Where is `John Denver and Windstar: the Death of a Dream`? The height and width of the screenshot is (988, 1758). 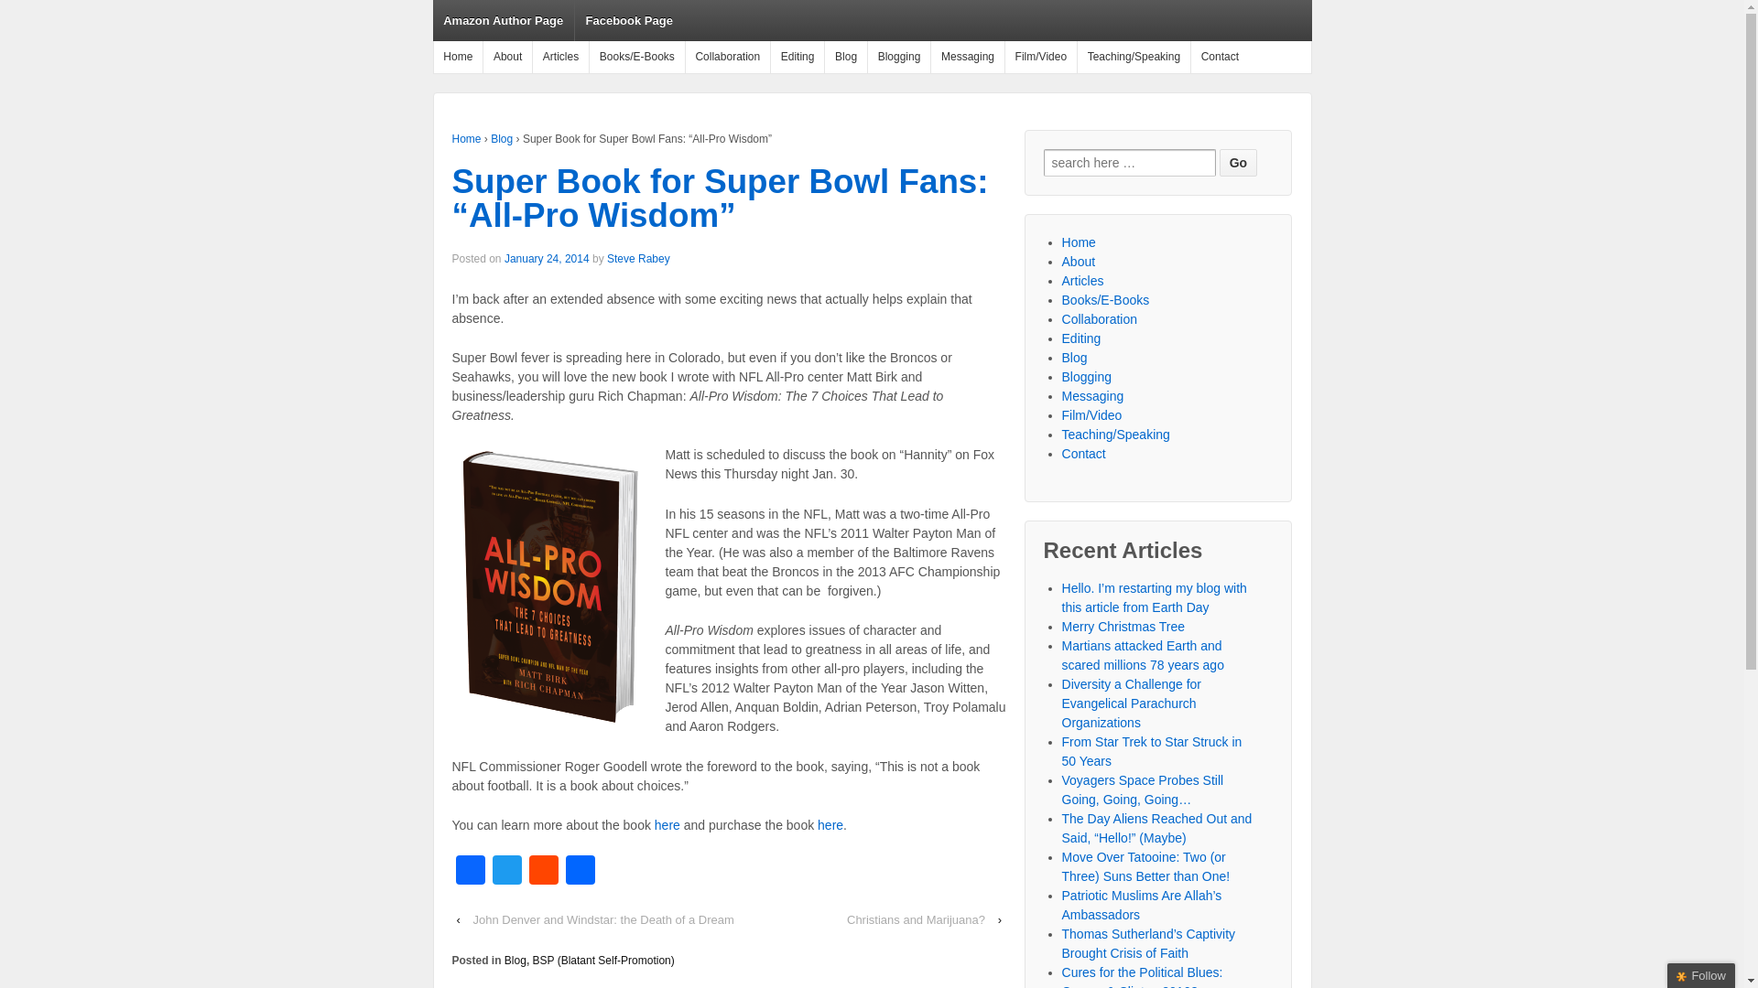 John Denver and Windstar: the Death of a Dream is located at coordinates (602, 919).